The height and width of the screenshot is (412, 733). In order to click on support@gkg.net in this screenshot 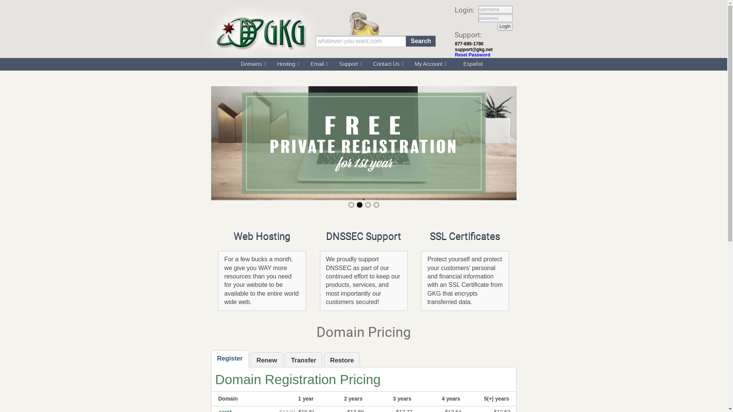, I will do `click(474, 50)`.